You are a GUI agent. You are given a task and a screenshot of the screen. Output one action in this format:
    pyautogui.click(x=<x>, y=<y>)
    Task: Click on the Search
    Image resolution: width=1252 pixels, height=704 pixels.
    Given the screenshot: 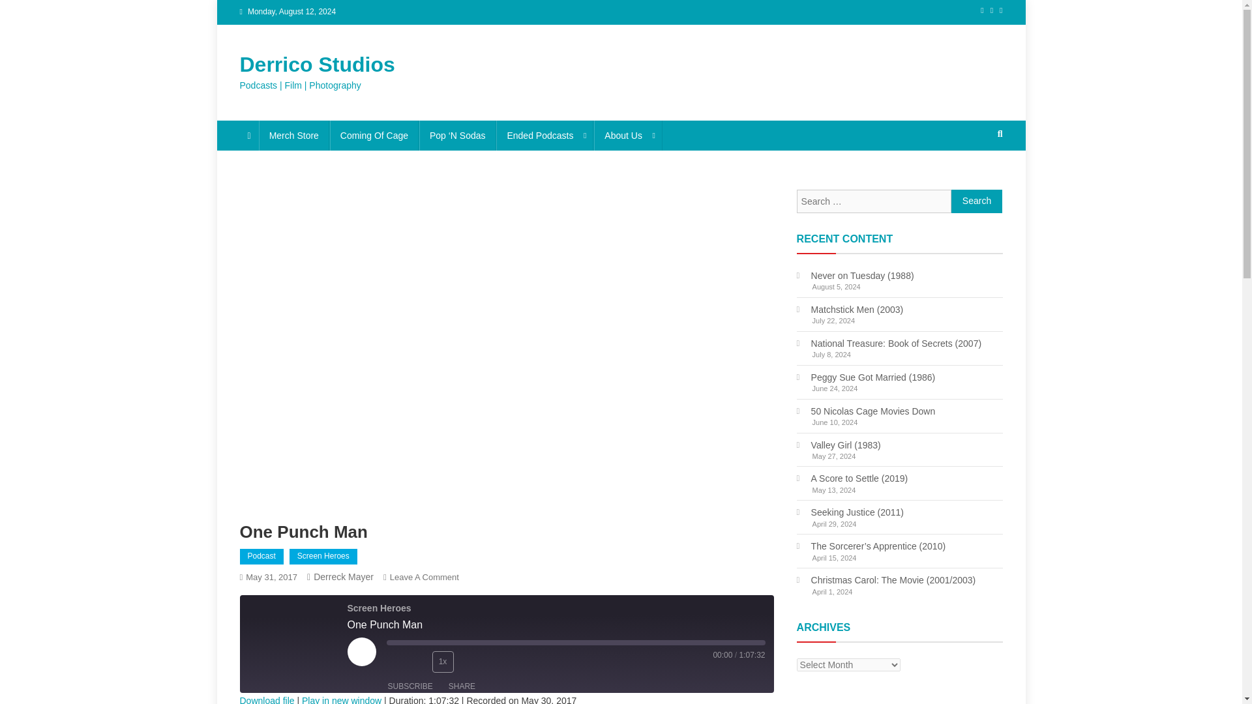 What is the action you would take?
    pyautogui.click(x=975, y=177)
    